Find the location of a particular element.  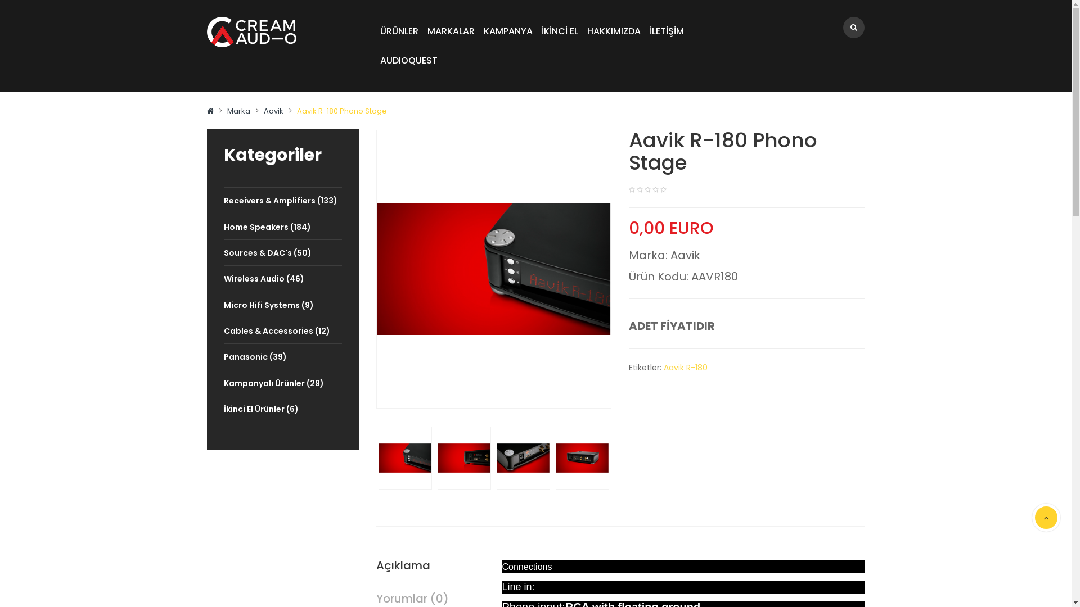

AUDIOQUEST is located at coordinates (409, 61).